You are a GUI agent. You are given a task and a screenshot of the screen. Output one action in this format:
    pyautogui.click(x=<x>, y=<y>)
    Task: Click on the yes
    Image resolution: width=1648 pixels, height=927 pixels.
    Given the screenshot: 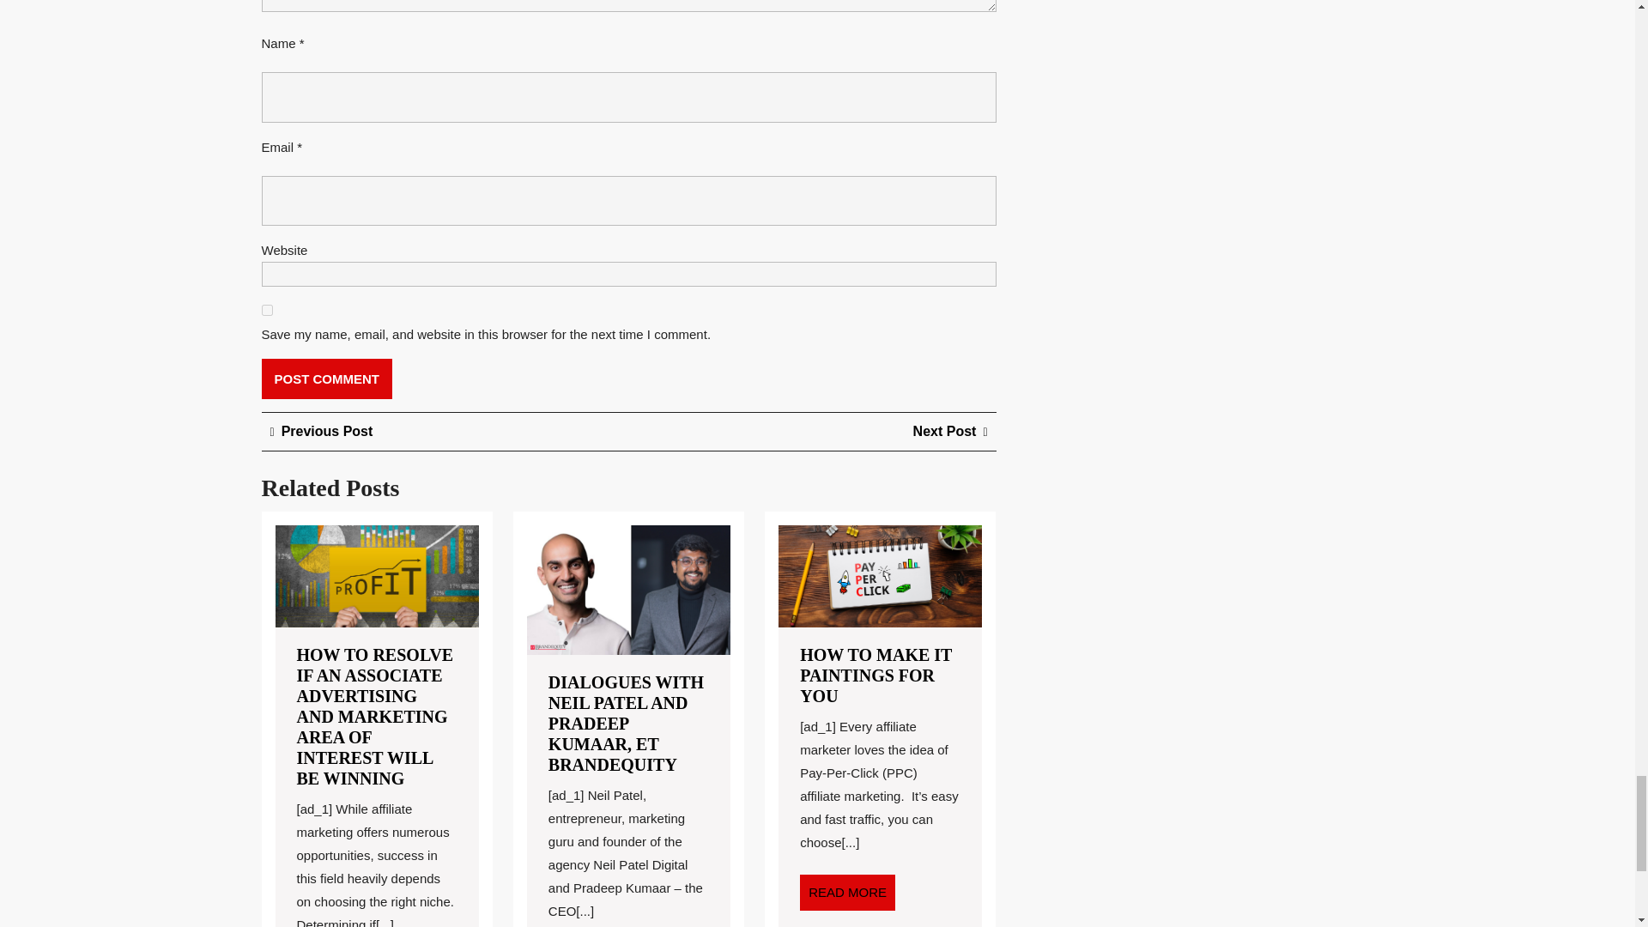 What is the action you would take?
    pyautogui.click(x=266, y=311)
    